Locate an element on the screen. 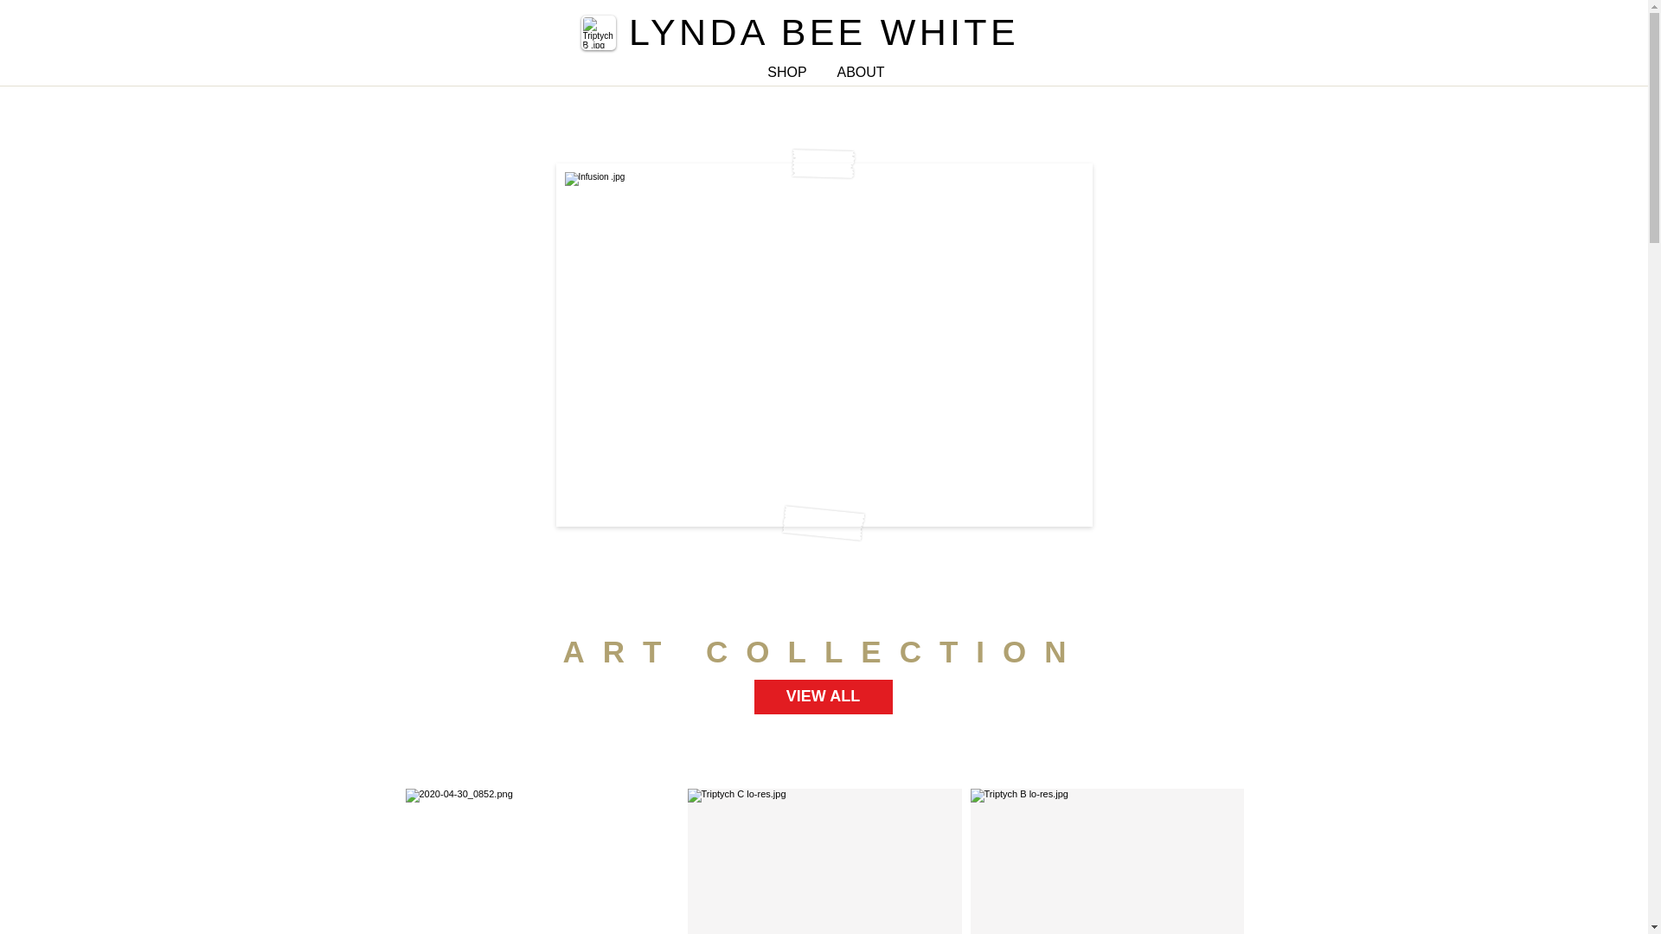  SHOP is located at coordinates (787, 73).